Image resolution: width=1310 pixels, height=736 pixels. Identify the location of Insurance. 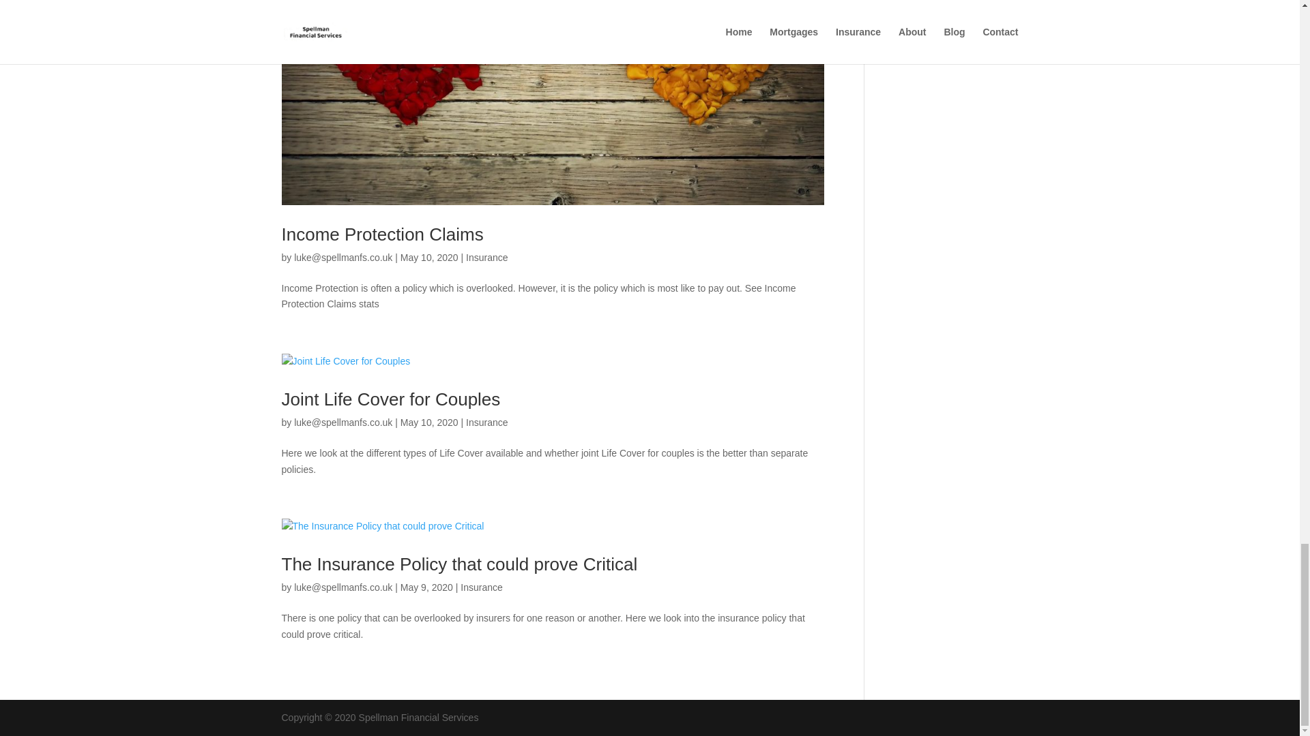
(487, 258).